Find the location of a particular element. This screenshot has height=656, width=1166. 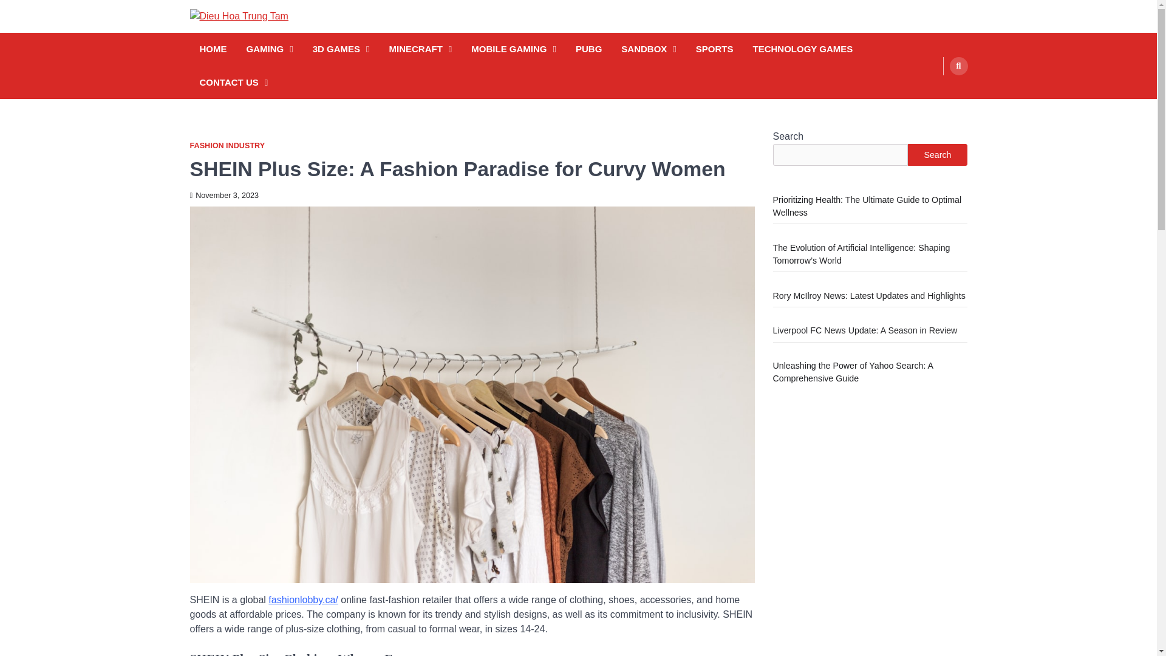

SANDBOX is located at coordinates (649, 49).